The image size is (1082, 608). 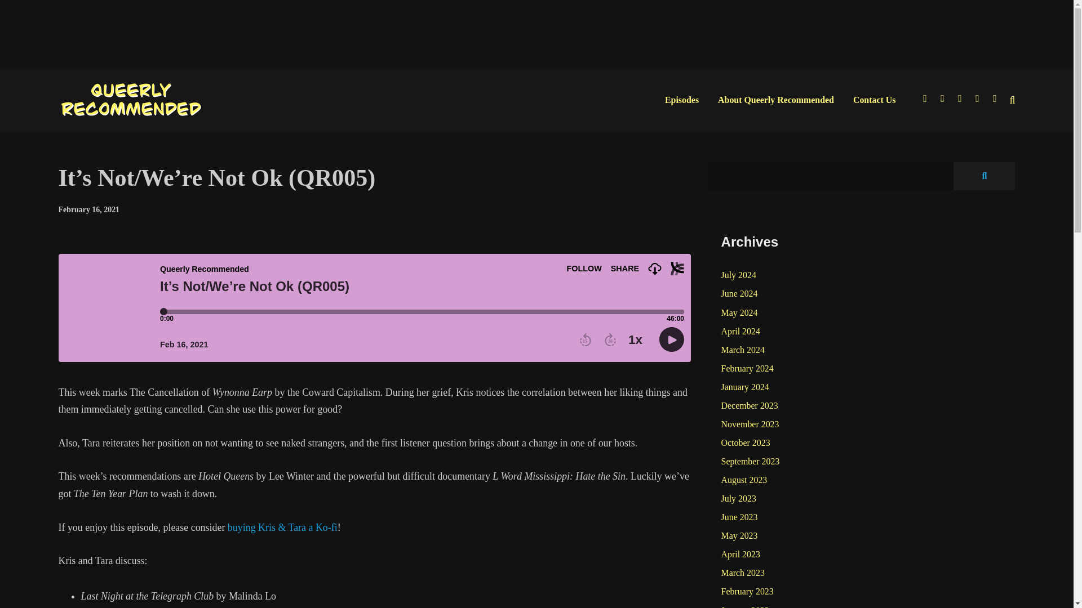 I want to click on March 2024, so click(x=743, y=350).